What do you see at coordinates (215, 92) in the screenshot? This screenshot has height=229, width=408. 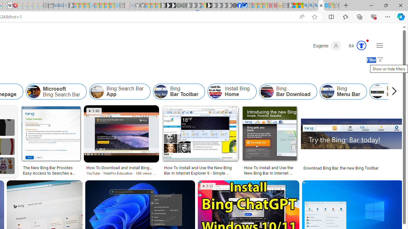 I see `Install Bing Home` at bounding box center [215, 92].